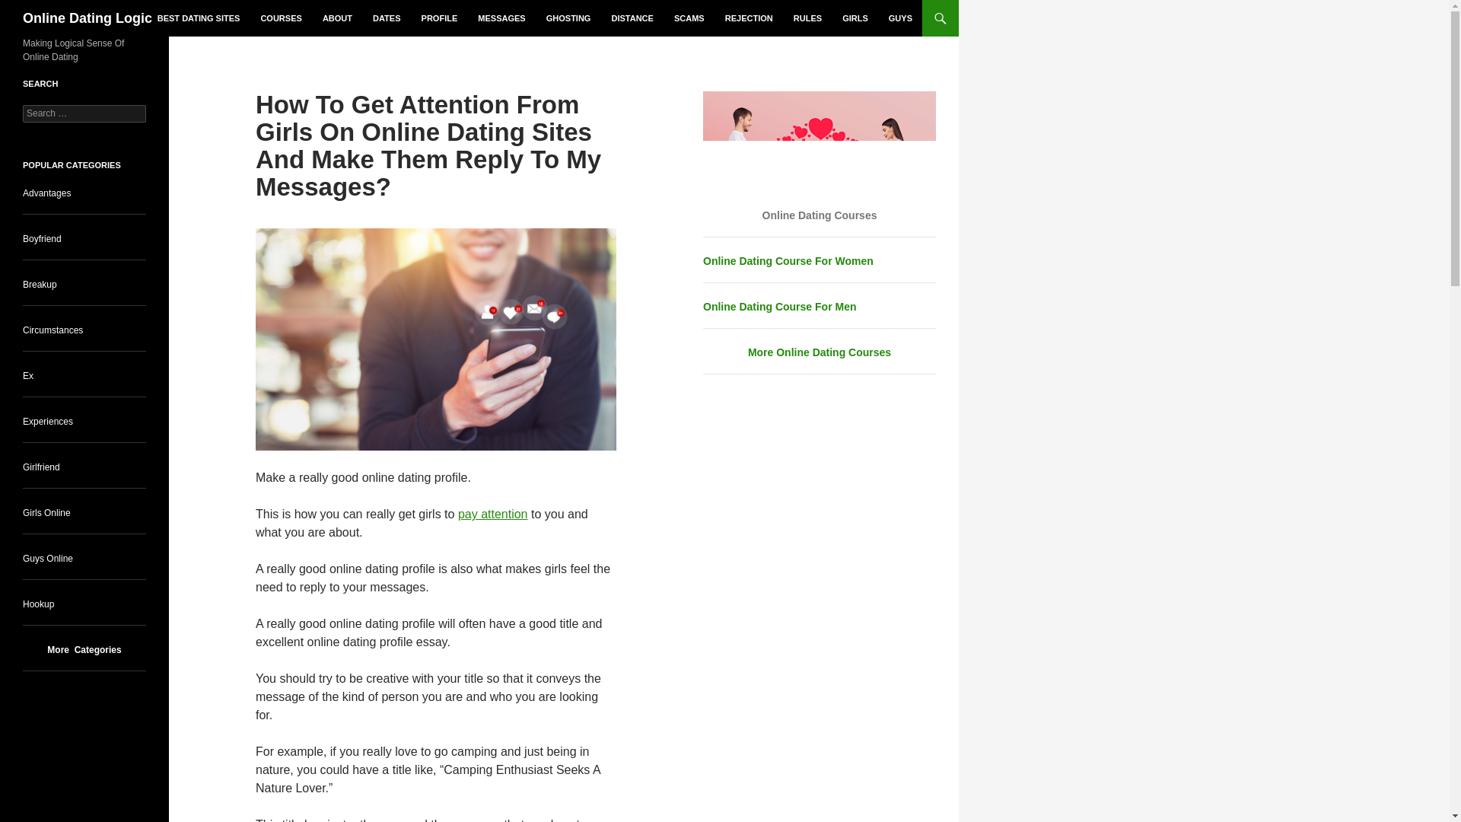 The image size is (1461, 822). What do you see at coordinates (632, 18) in the screenshot?
I see `DISTANCE` at bounding box center [632, 18].